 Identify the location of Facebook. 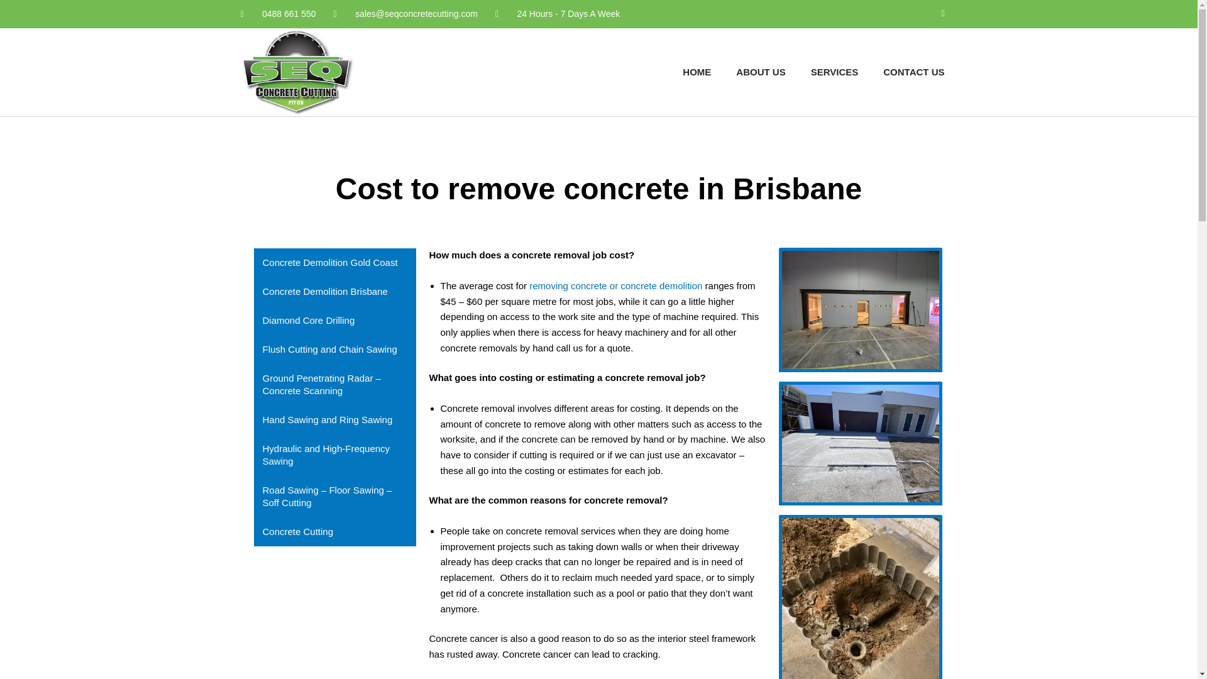
(943, 14).